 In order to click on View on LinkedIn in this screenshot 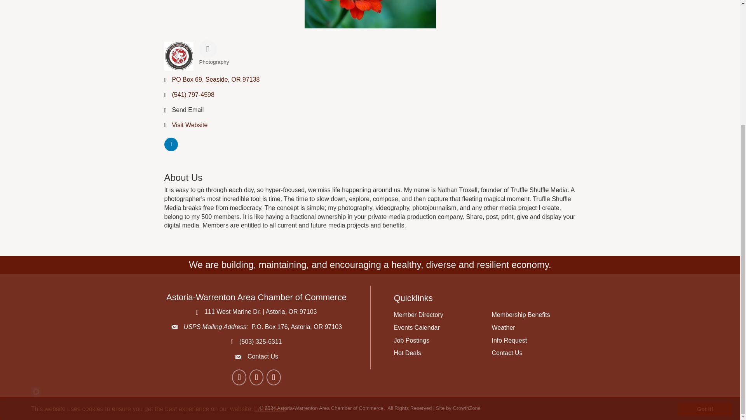, I will do `click(171, 149)`.